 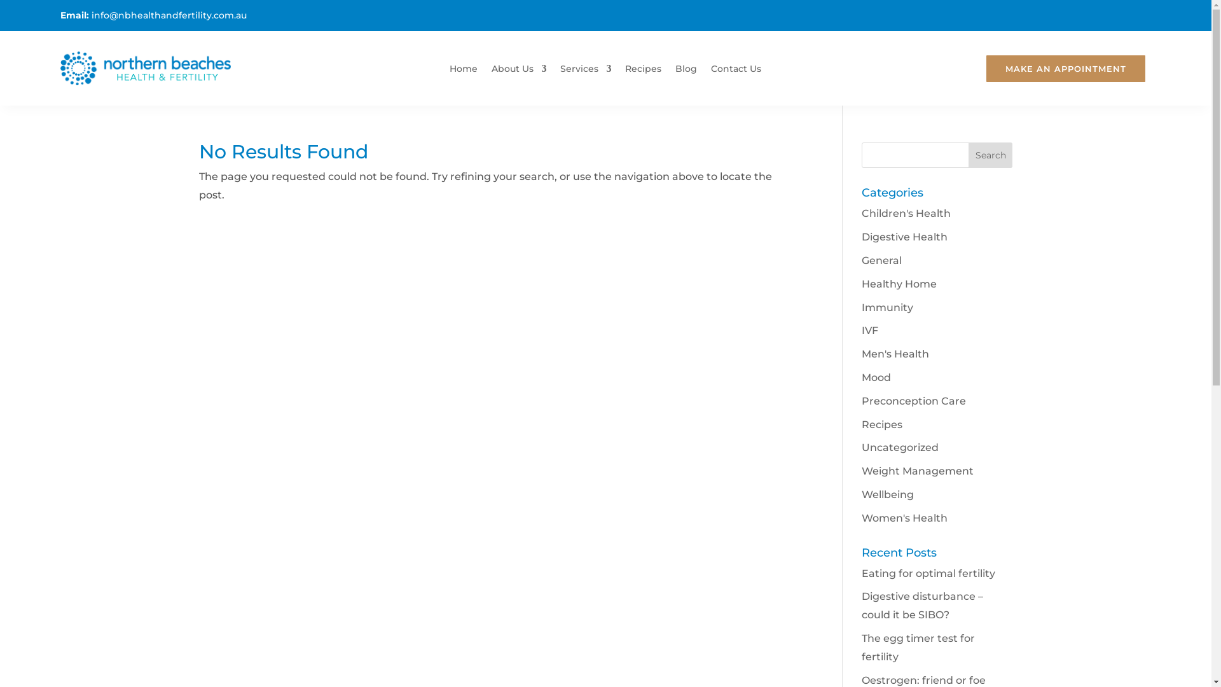 I want to click on Men's Health, so click(x=895, y=354).